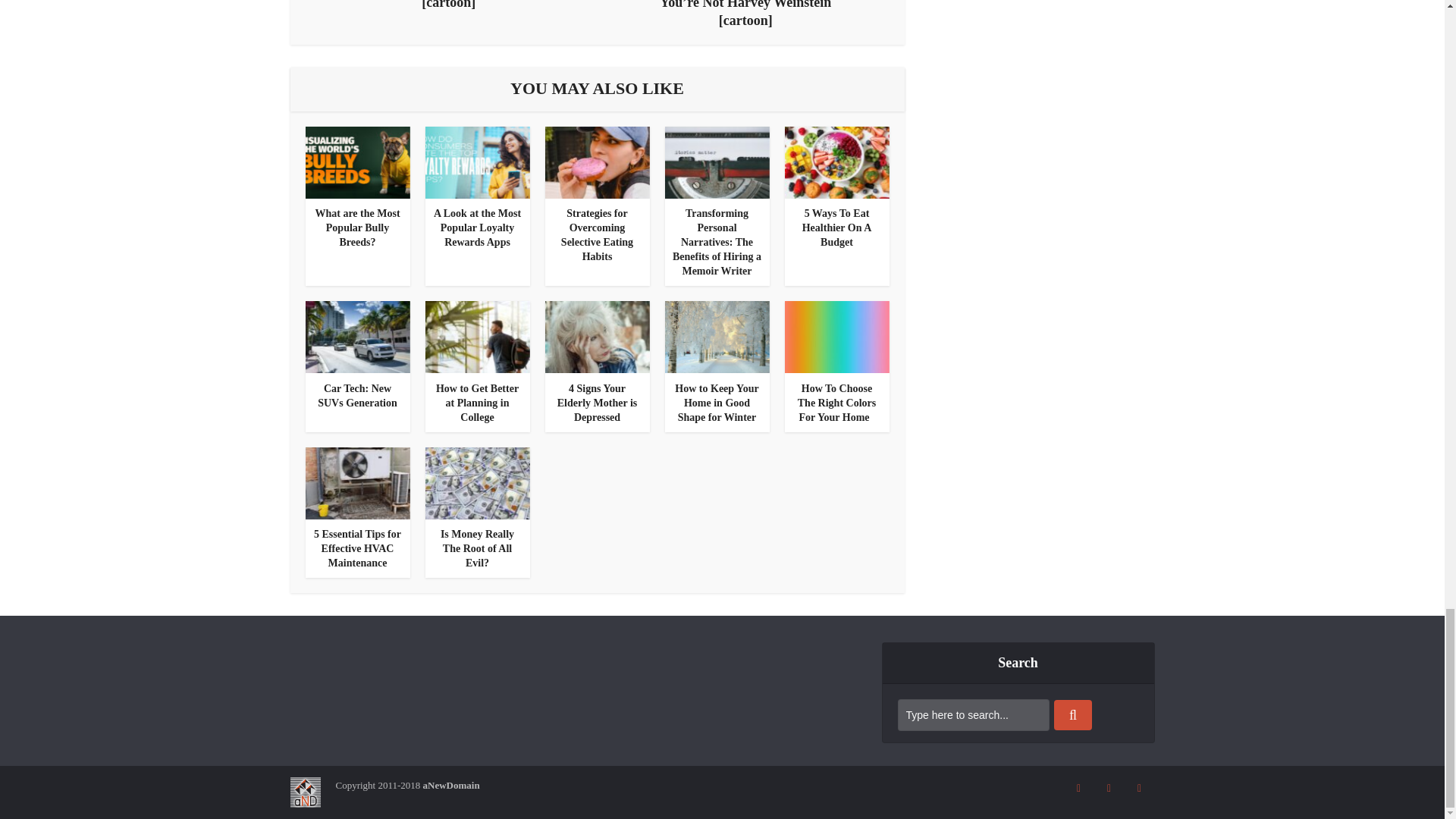  What do you see at coordinates (356, 227) in the screenshot?
I see `What are the Most Popular Bully Breeds?` at bounding box center [356, 227].